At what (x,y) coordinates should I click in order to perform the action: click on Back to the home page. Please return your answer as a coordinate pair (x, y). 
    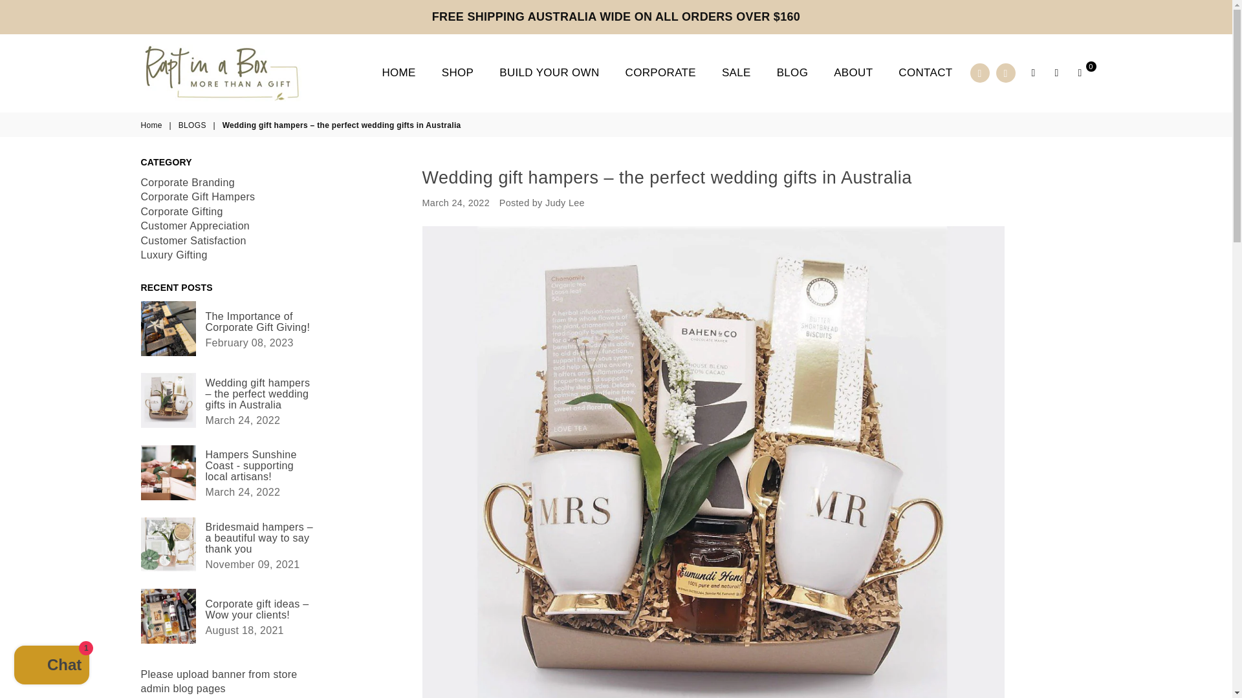
    Looking at the image, I should click on (153, 125).